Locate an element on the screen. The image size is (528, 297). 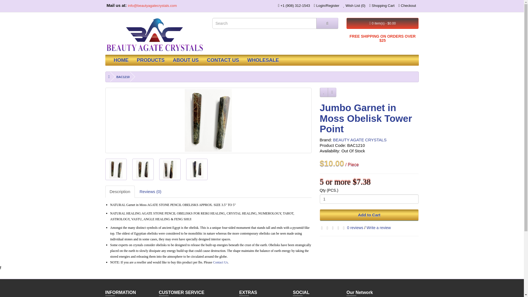
Jumbo Garnet in Moss Obelisk Tower Point is located at coordinates (196, 169).